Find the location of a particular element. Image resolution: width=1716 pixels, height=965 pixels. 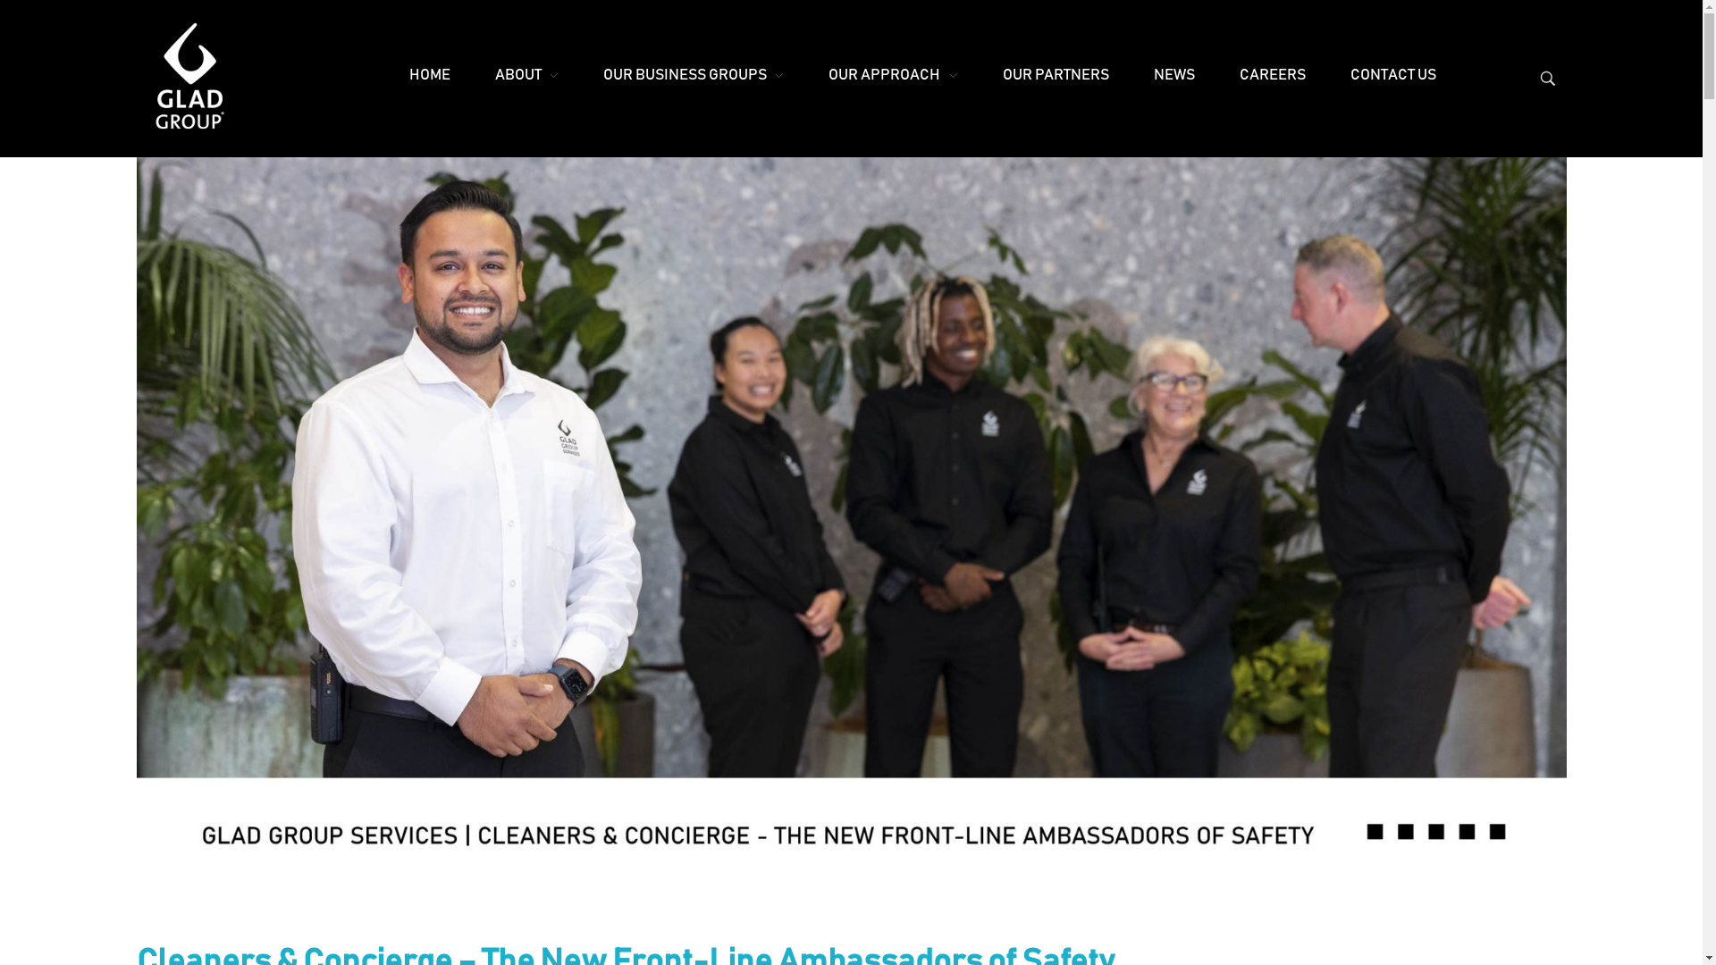

Glad Group is located at coordinates (193, 139).